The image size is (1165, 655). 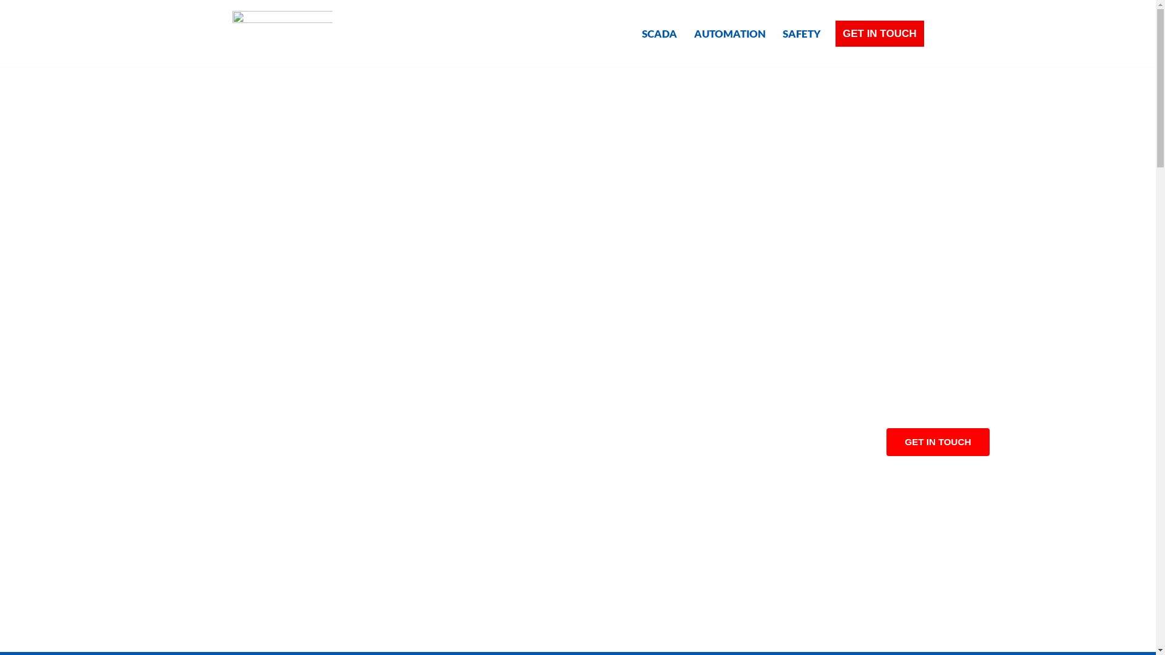 What do you see at coordinates (282, 34) in the screenshot?
I see `Goto Electrical` at bounding box center [282, 34].